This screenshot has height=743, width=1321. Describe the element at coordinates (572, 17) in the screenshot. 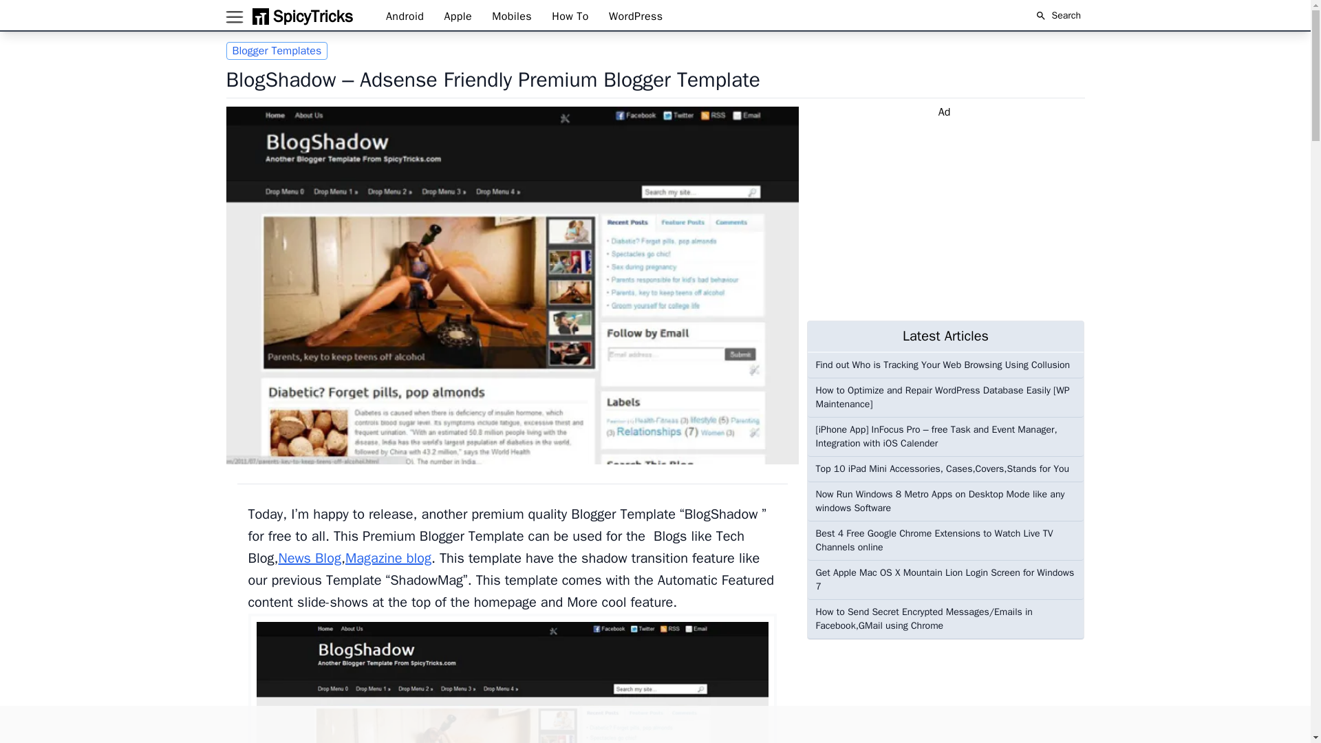

I see `How To` at that location.